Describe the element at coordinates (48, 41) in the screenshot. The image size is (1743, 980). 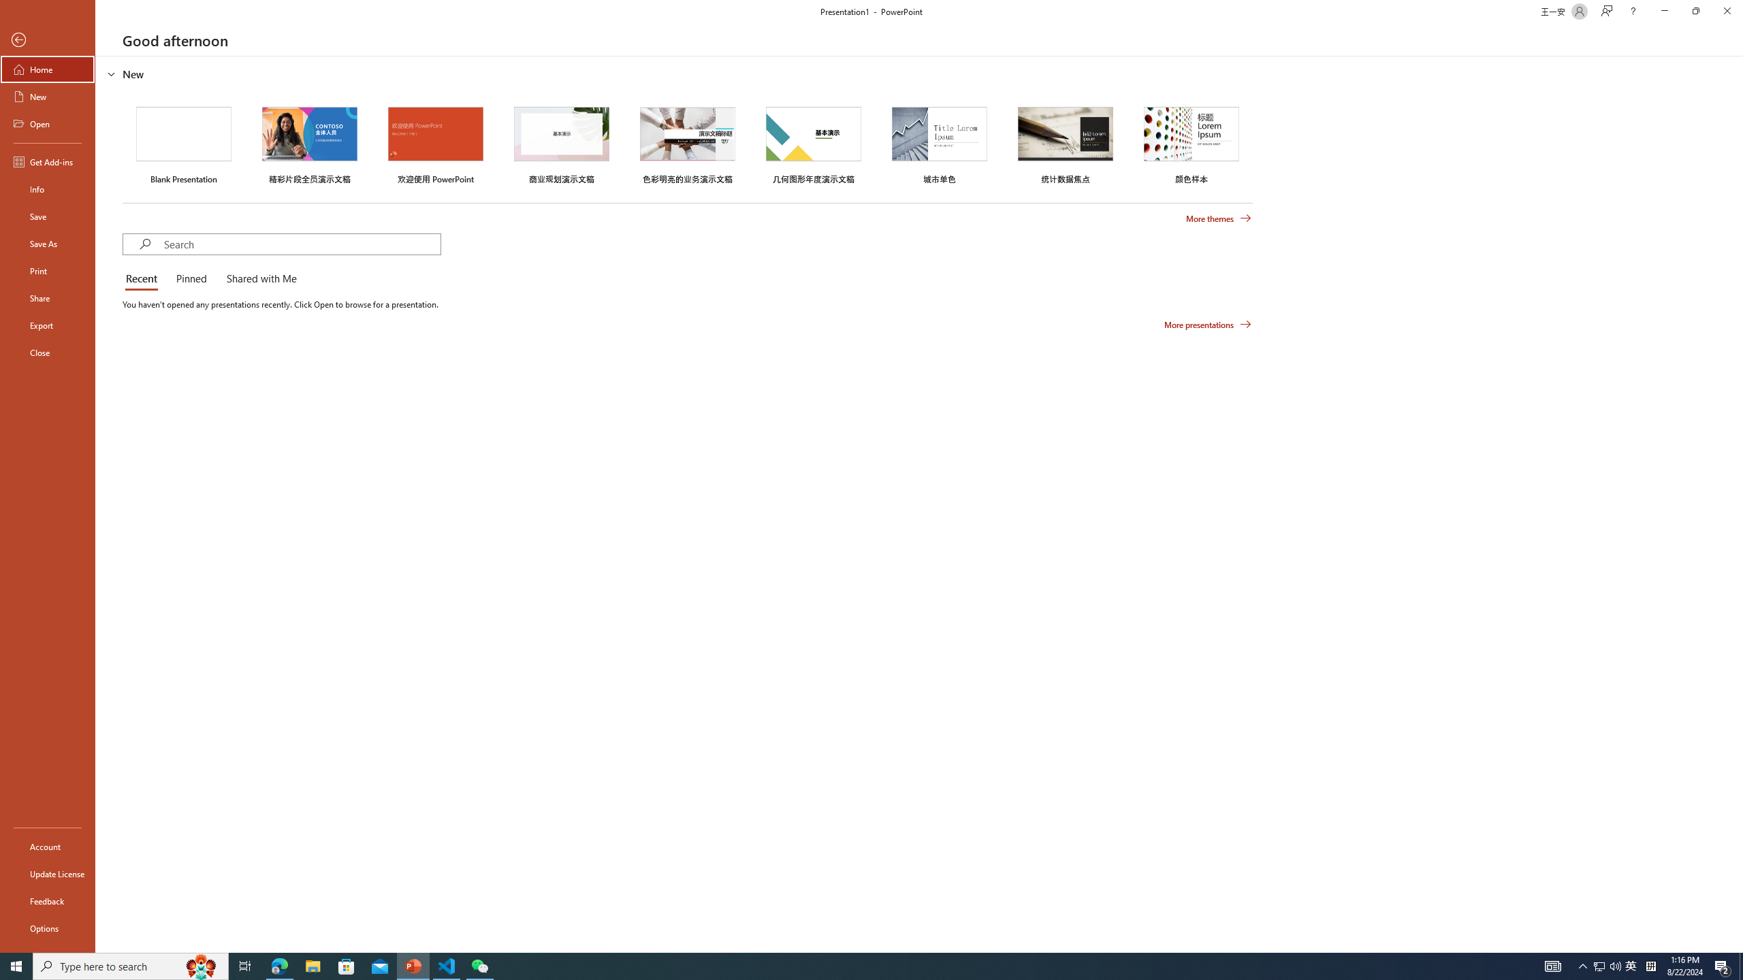
I see `Back` at that location.